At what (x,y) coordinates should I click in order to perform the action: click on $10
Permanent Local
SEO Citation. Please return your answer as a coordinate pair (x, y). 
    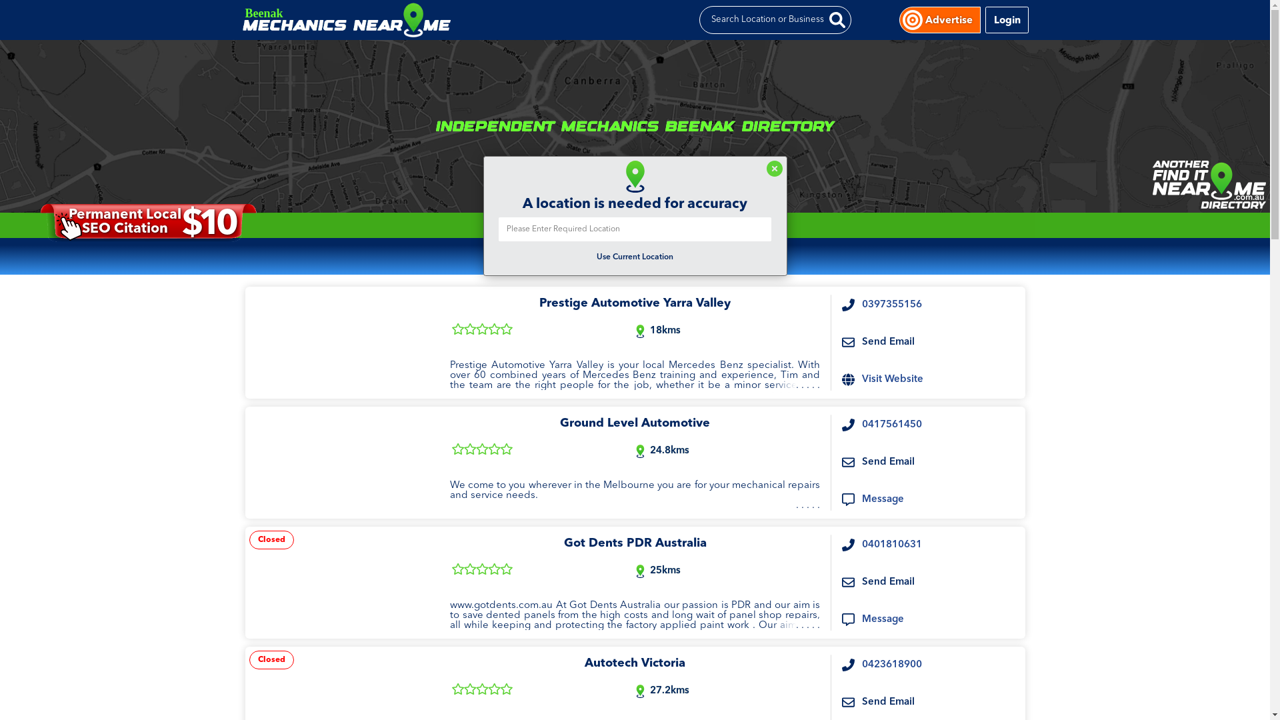
    Looking at the image, I should click on (148, 223).